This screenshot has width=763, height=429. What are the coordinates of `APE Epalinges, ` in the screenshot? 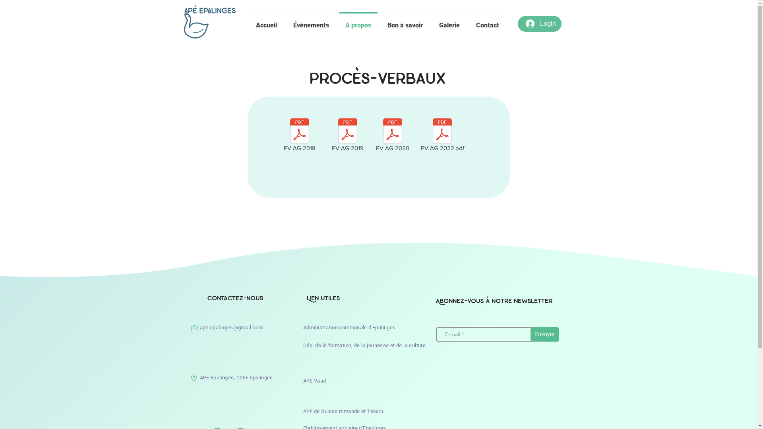 It's located at (218, 377).